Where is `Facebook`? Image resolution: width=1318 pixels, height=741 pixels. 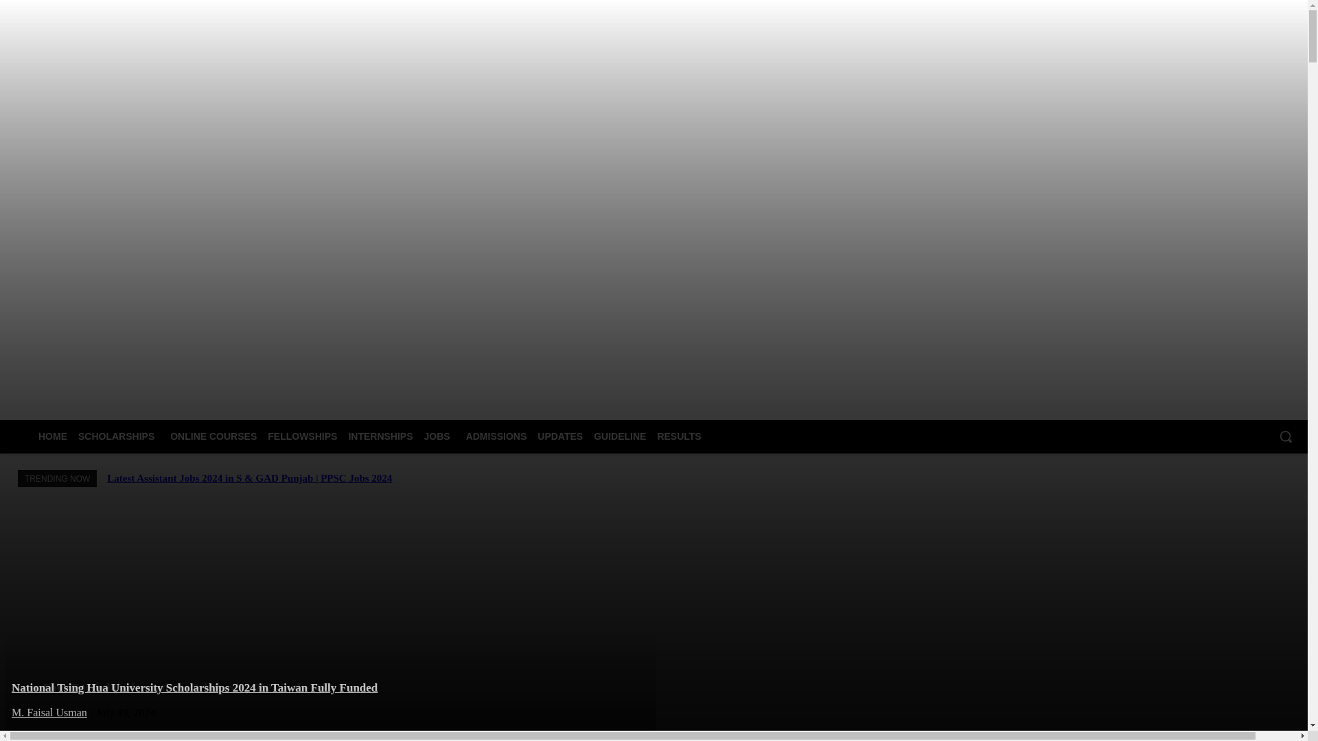 Facebook is located at coordinates (1218, 342).